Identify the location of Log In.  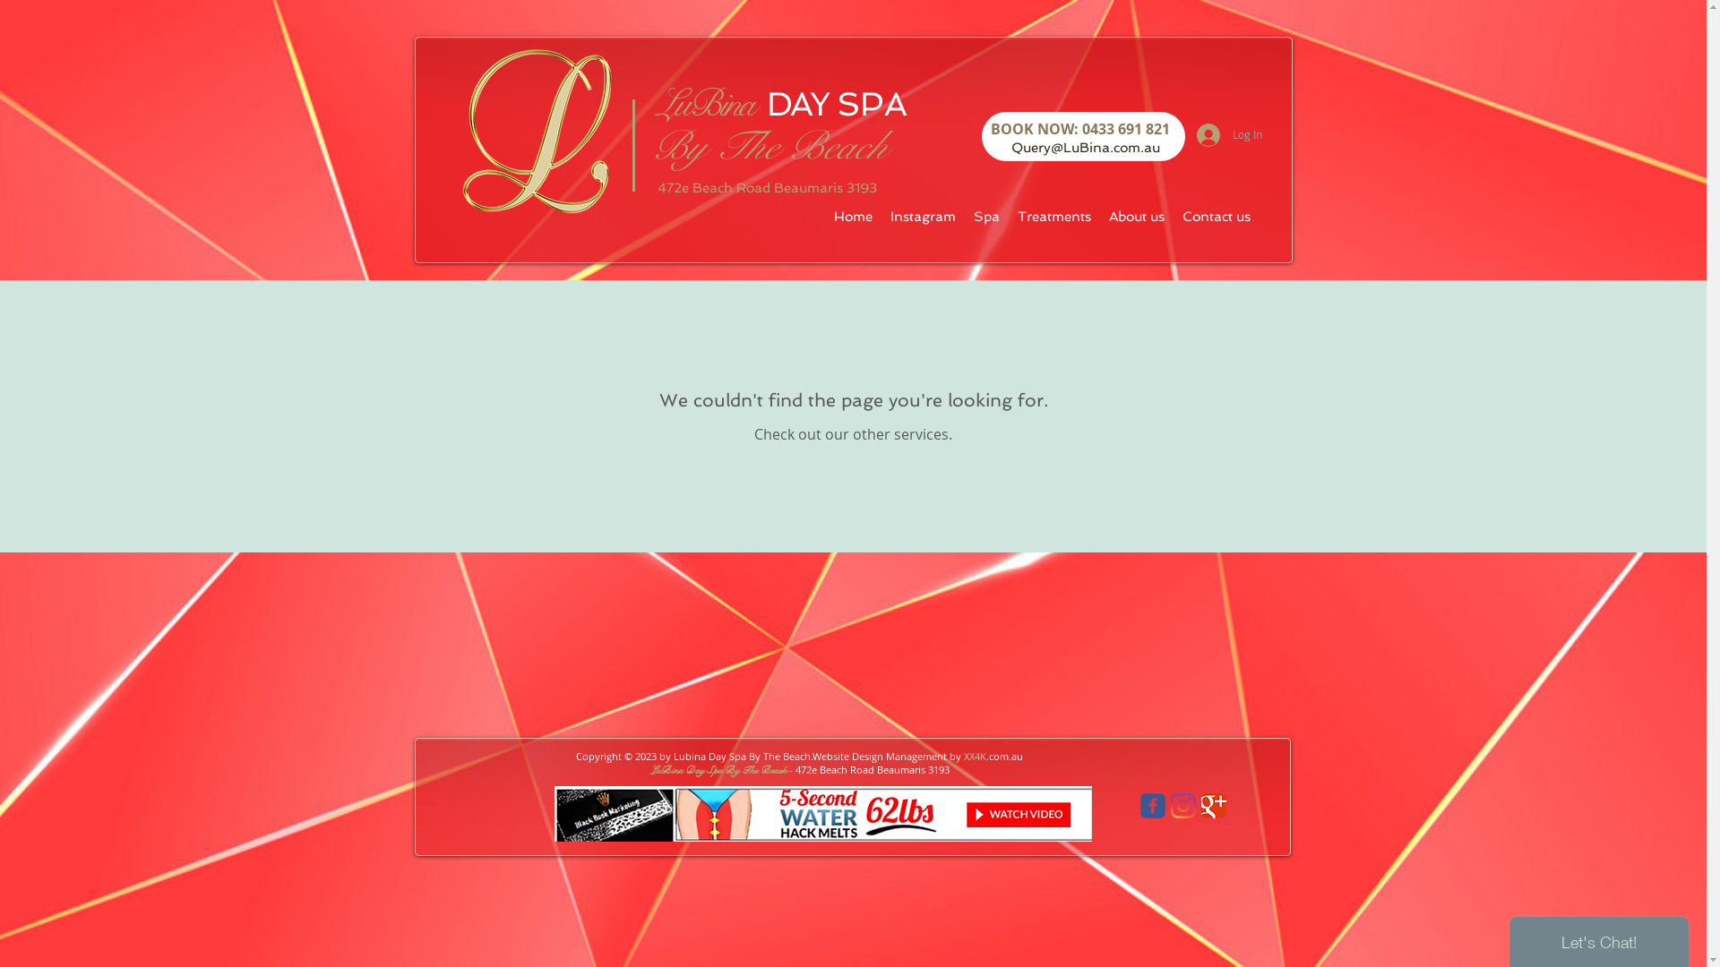
(1229, 135).